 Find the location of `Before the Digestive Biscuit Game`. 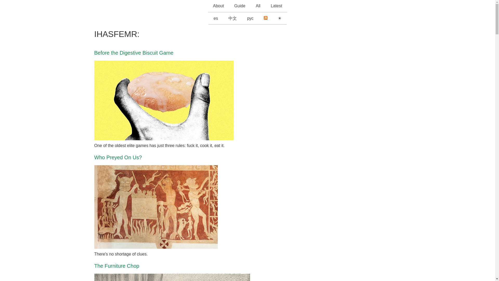

Before the Digestive Biscuit Game is located at coordinates (134, 53).